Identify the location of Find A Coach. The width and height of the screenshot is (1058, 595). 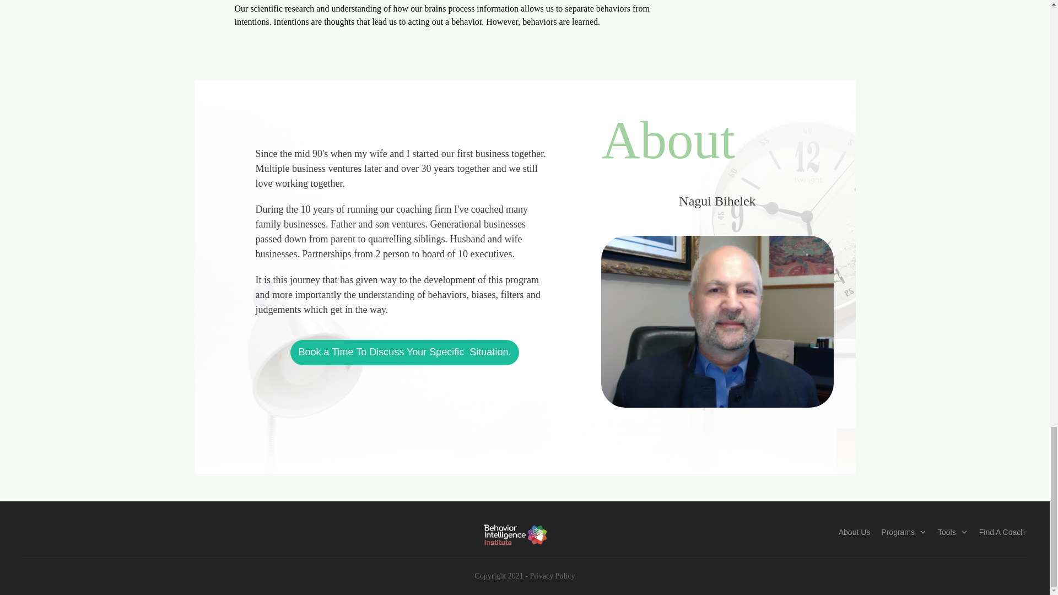
(1002, 532).